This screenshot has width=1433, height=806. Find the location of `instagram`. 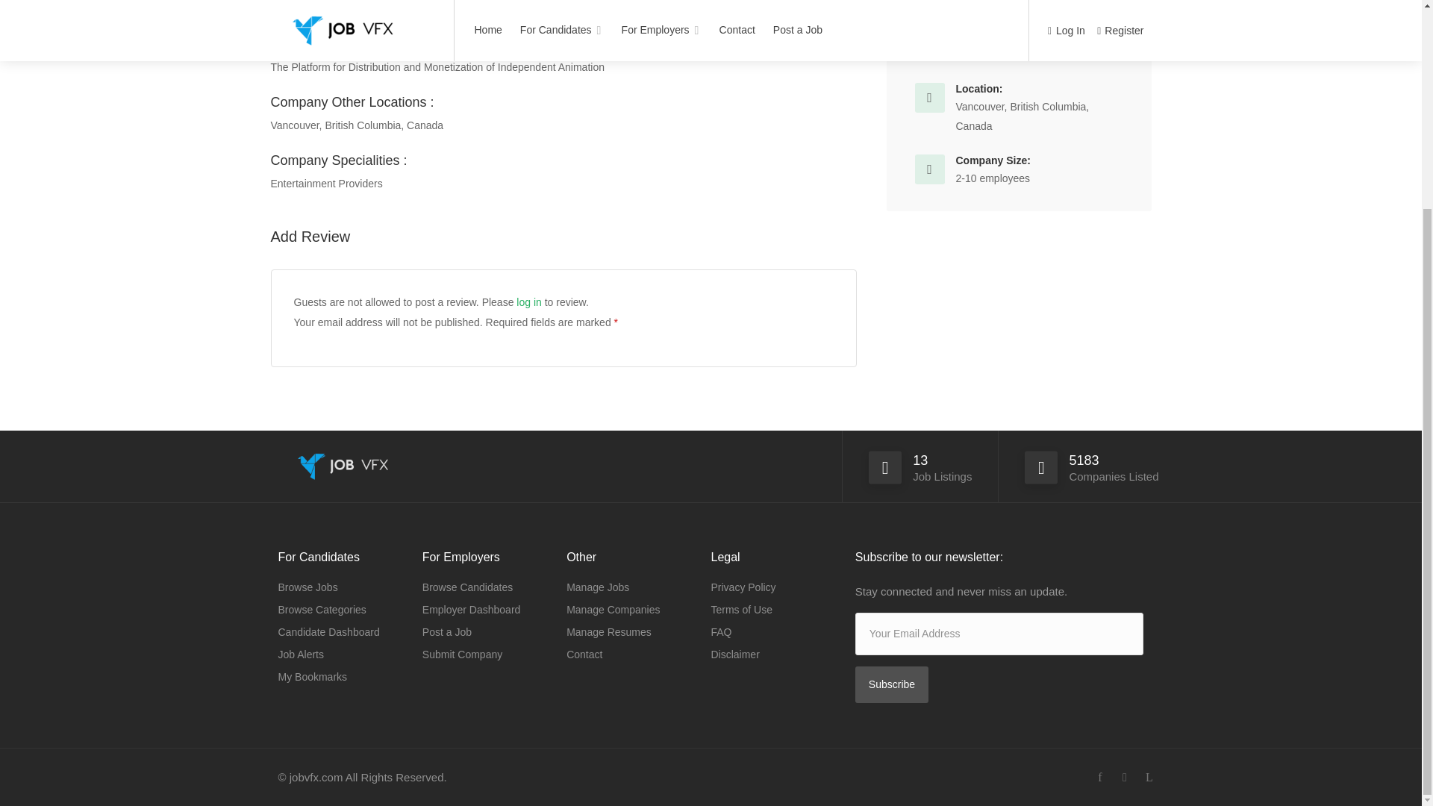

instagram is located at coordinates (1124, 778).